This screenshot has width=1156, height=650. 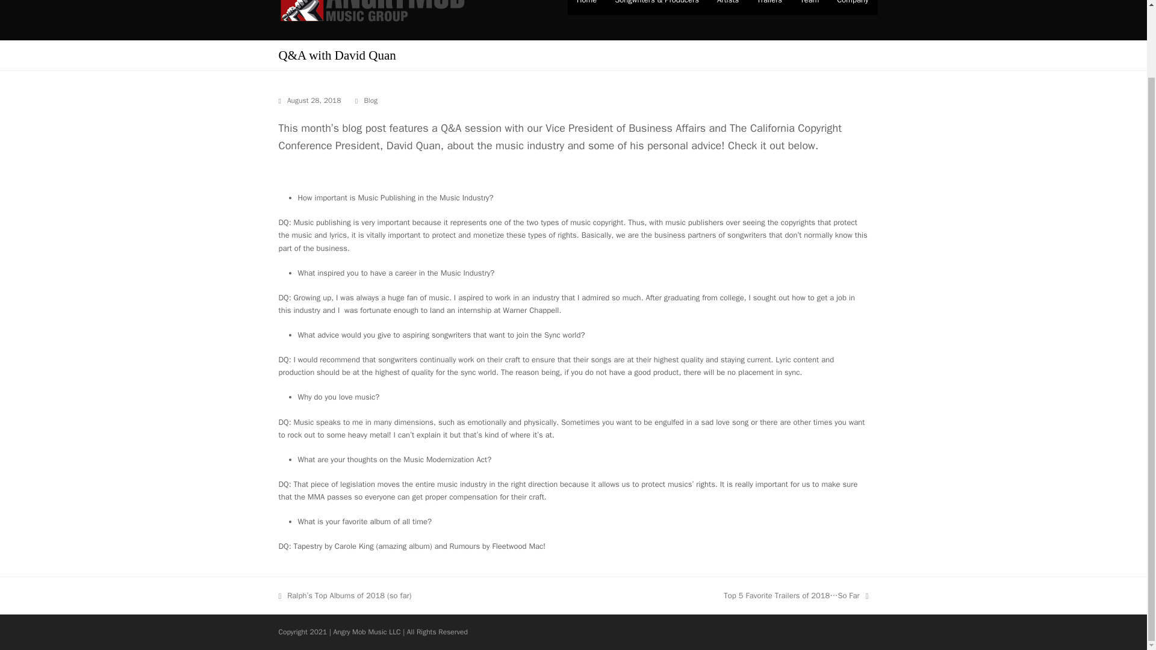 I want to click on Blog, so click(x=371, y=100).